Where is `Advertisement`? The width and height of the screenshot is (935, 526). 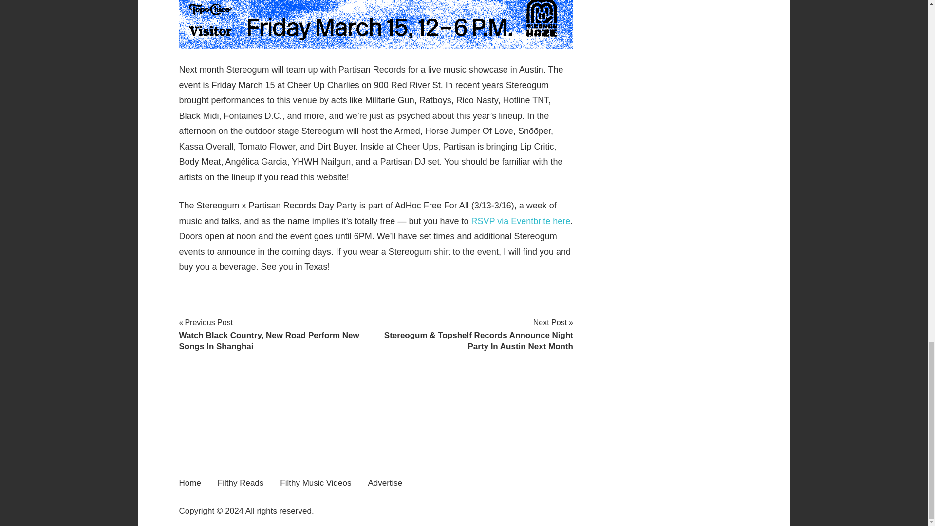
Advertisement is located at coordinates (677, 264).